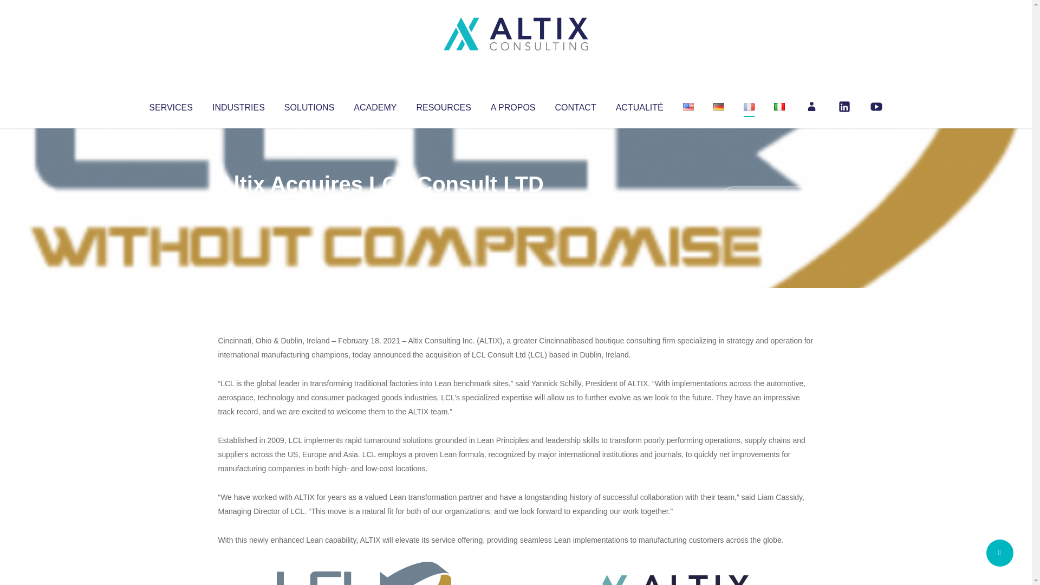  Describe the element at coordinates (238, 206) in the screenshot. I see `Altix` at that location.